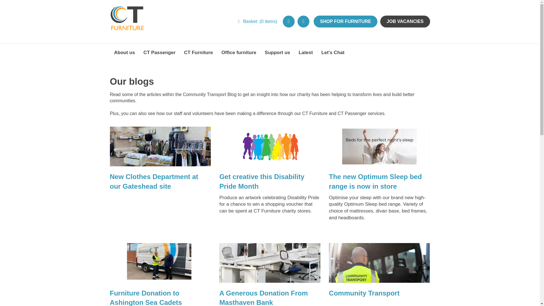  Describe the element at coordinates (289, 22) in the screenshot. I see `Twitter` at that location.